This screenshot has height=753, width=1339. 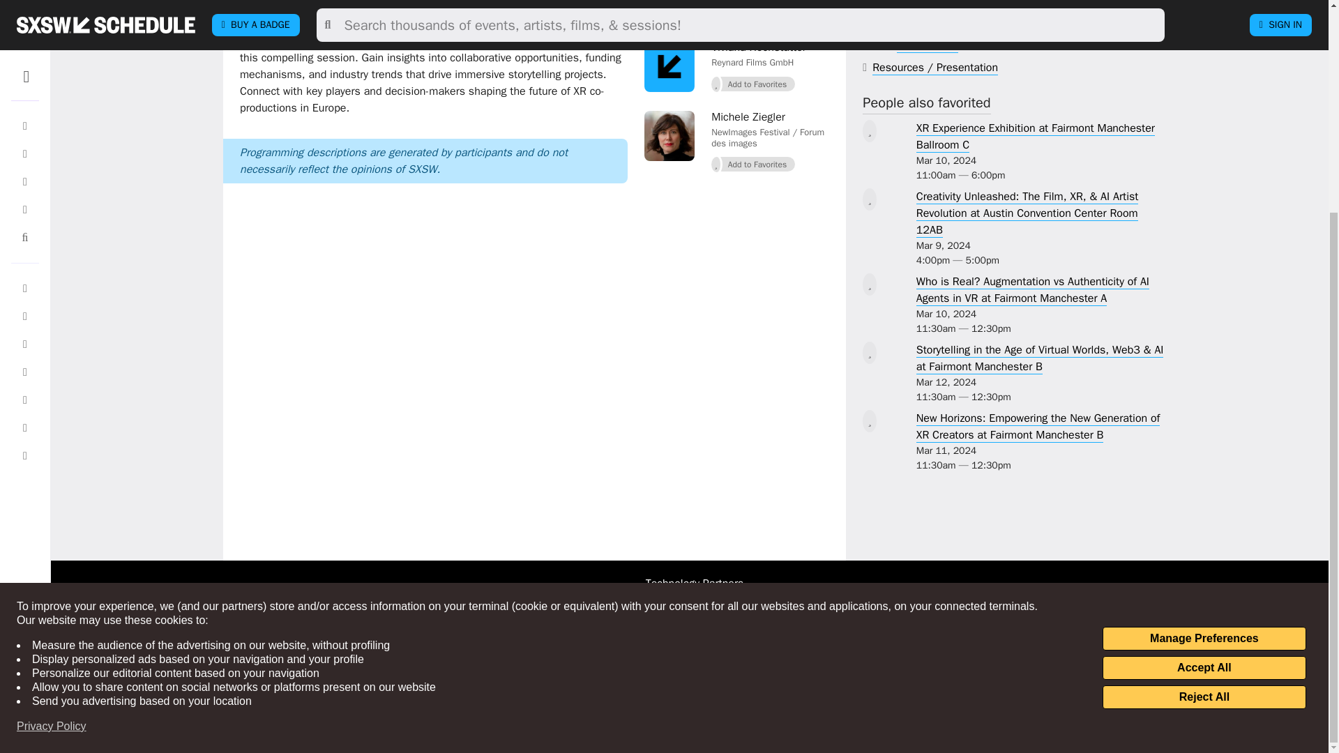 I want to click on Reject All, so click(x=1204, y=410).